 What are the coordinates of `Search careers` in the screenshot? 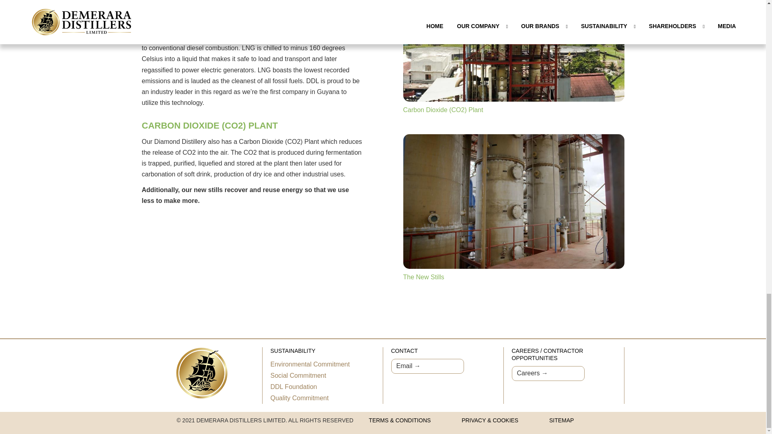 It's located at (548, 374).